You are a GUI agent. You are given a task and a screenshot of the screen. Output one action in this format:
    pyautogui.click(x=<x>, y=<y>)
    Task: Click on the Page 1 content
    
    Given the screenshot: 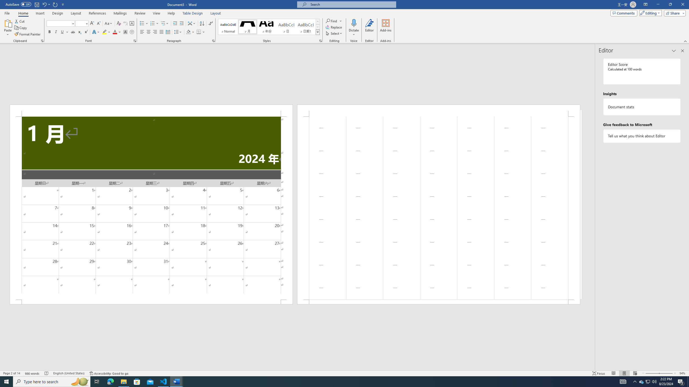 What is the action you would take?
    pyautogui.click(x=151, y=208)
    